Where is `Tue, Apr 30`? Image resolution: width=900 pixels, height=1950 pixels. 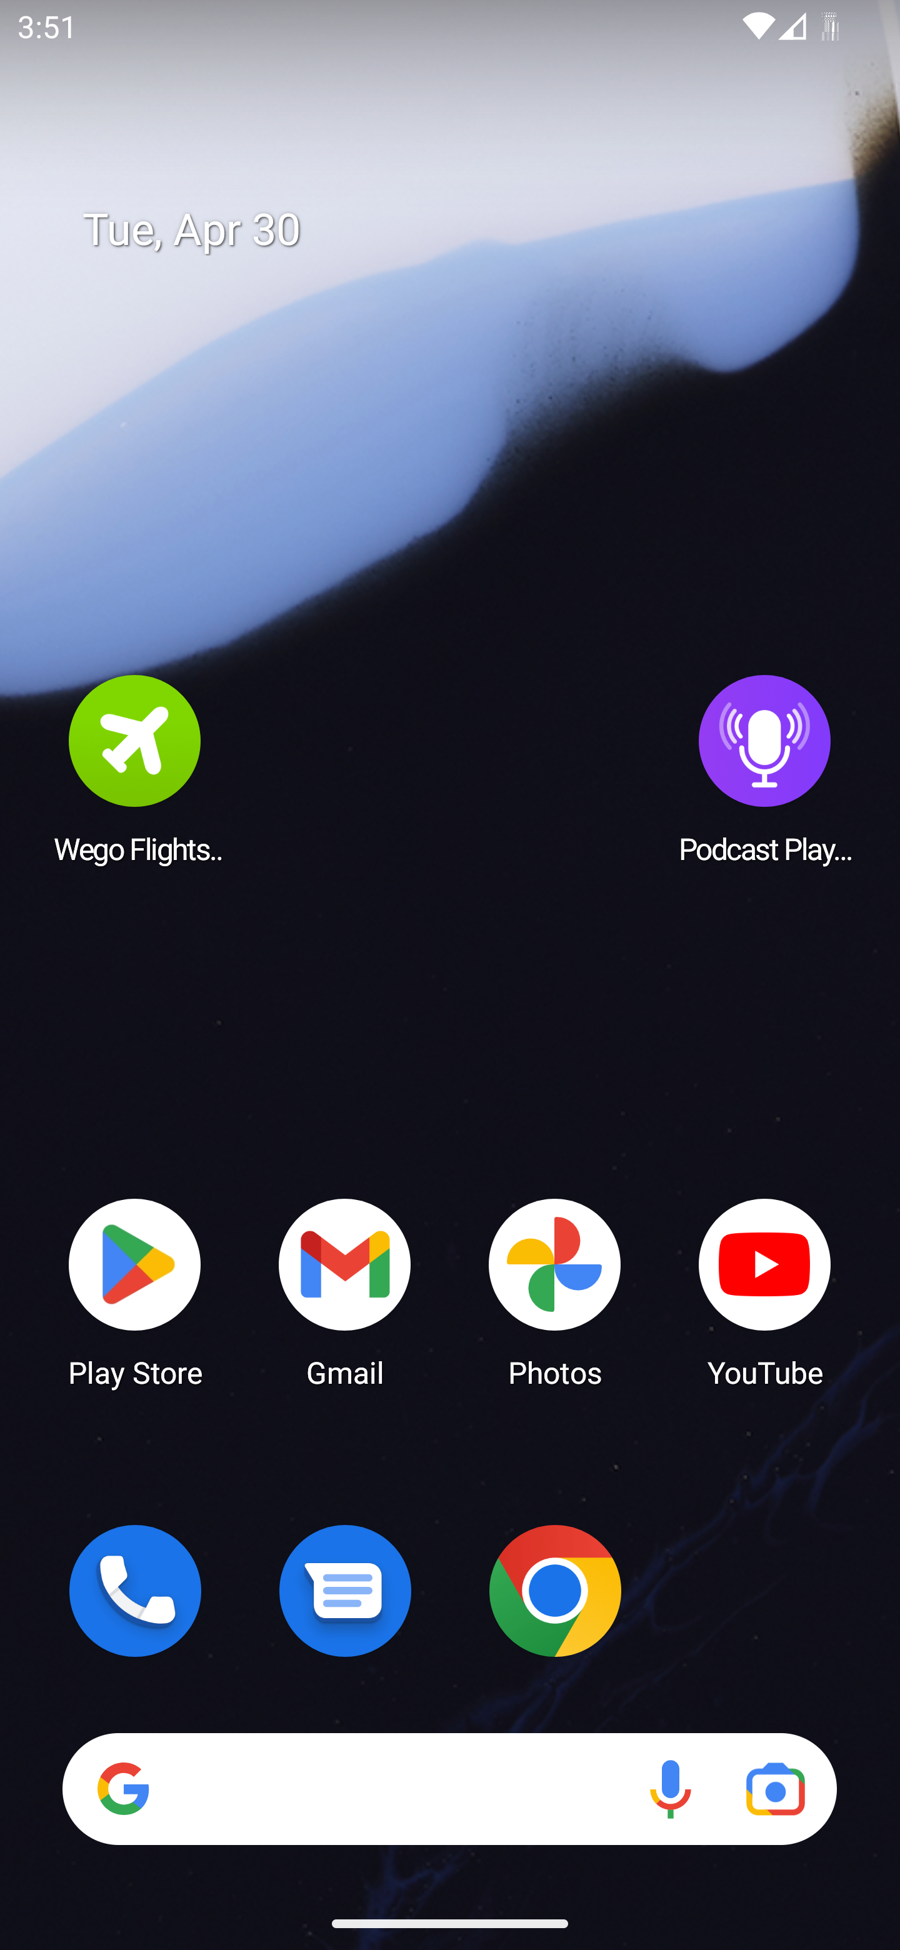 Tue, Apr 30 is located at coordinates (467, 230).